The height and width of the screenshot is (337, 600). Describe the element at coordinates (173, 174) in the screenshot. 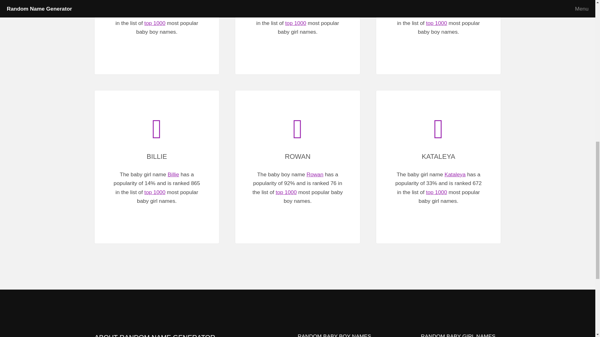

I see `Billie` at that location.